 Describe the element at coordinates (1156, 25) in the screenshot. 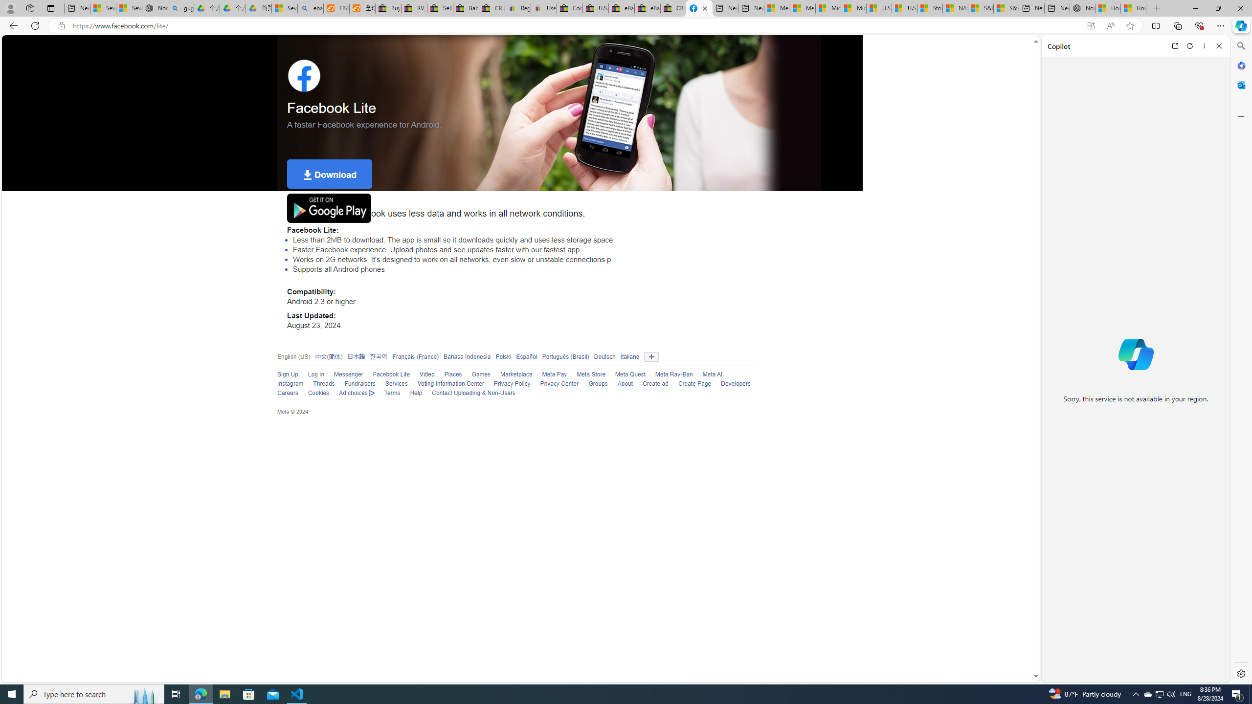

I see `Split screen` at that location.